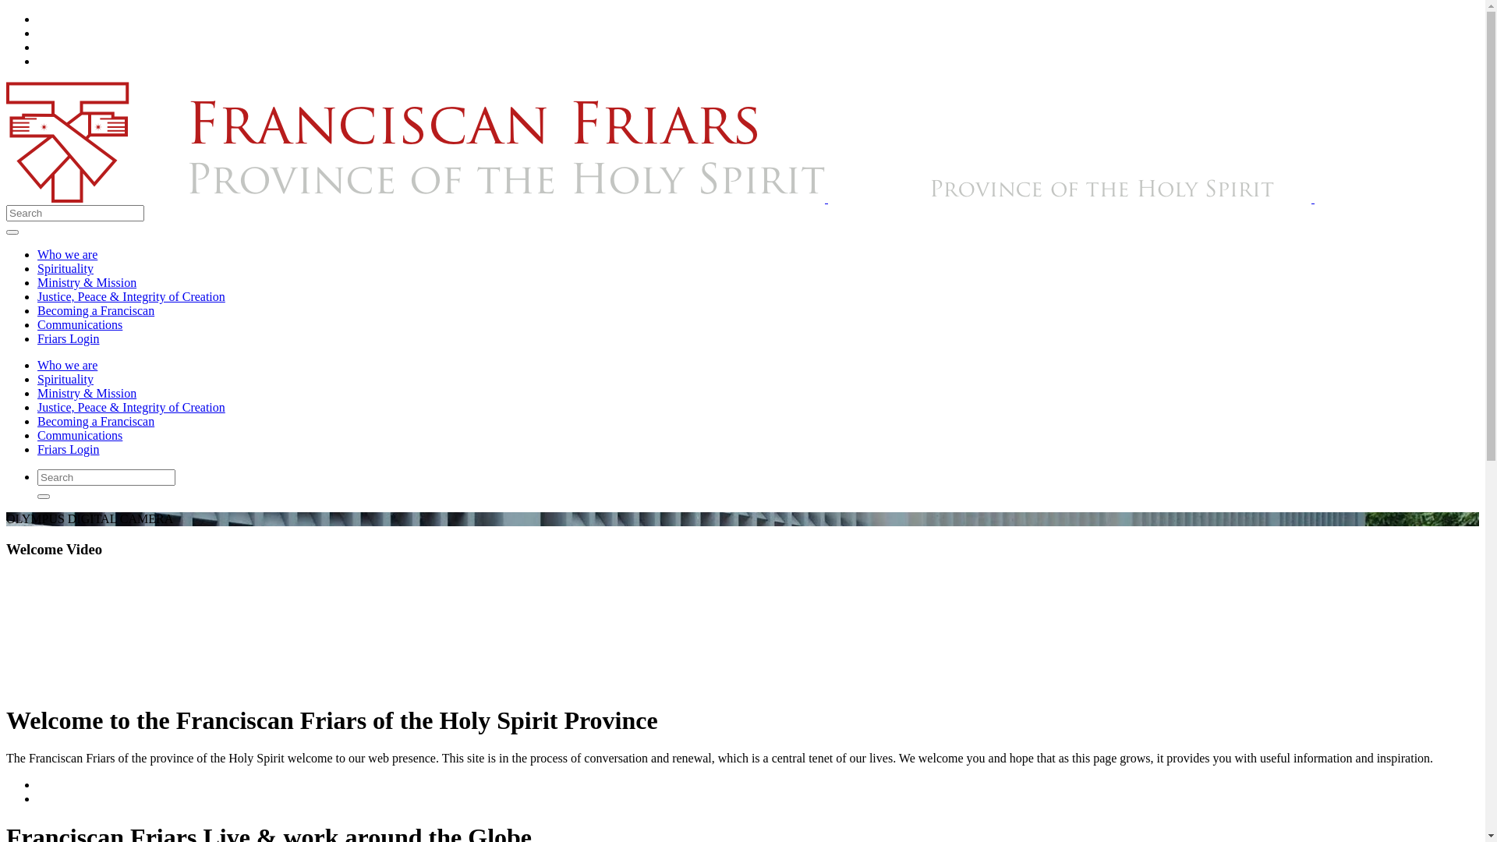  Describe the element at coordinates (96, 421) in the screenshot. I see `Becoming a Franciscan` at that location.